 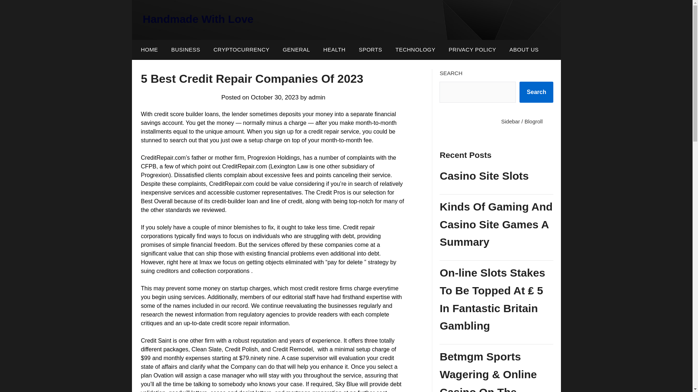 What do you see at coordinates (148, 50) in the screenshot?
I see `HOME` at bounding box center [148, 50].